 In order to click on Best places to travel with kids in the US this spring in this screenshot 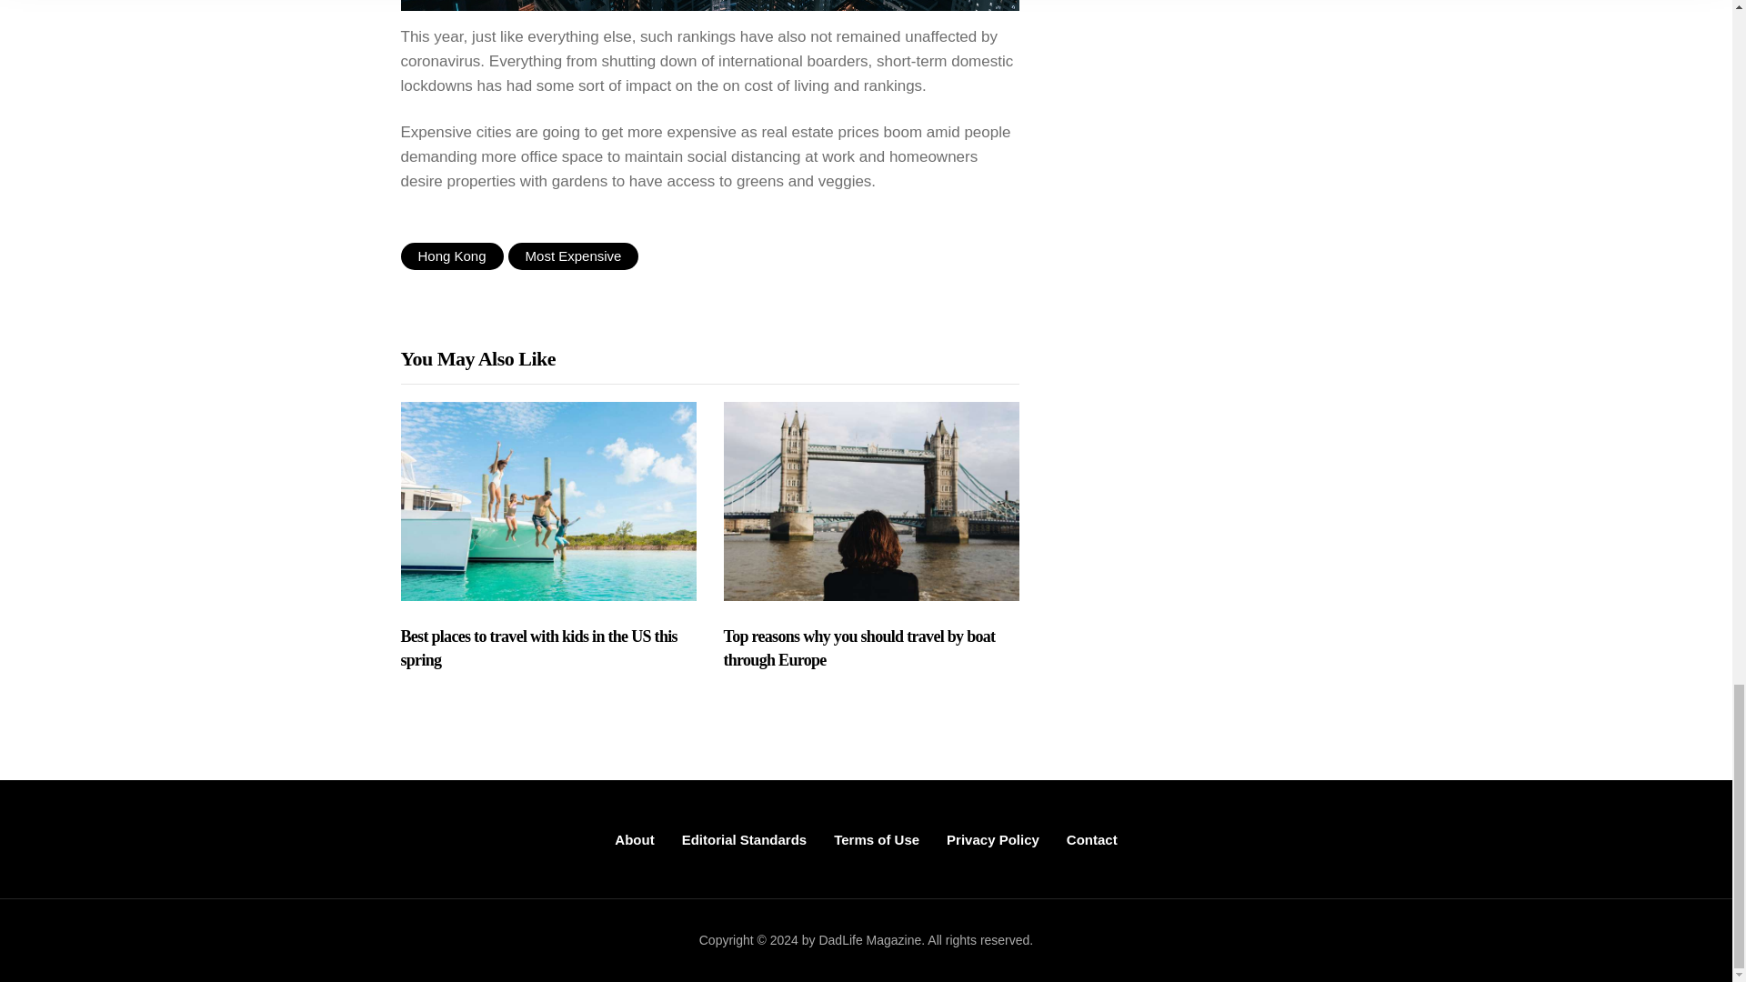, I will do `click(547, 648)`.